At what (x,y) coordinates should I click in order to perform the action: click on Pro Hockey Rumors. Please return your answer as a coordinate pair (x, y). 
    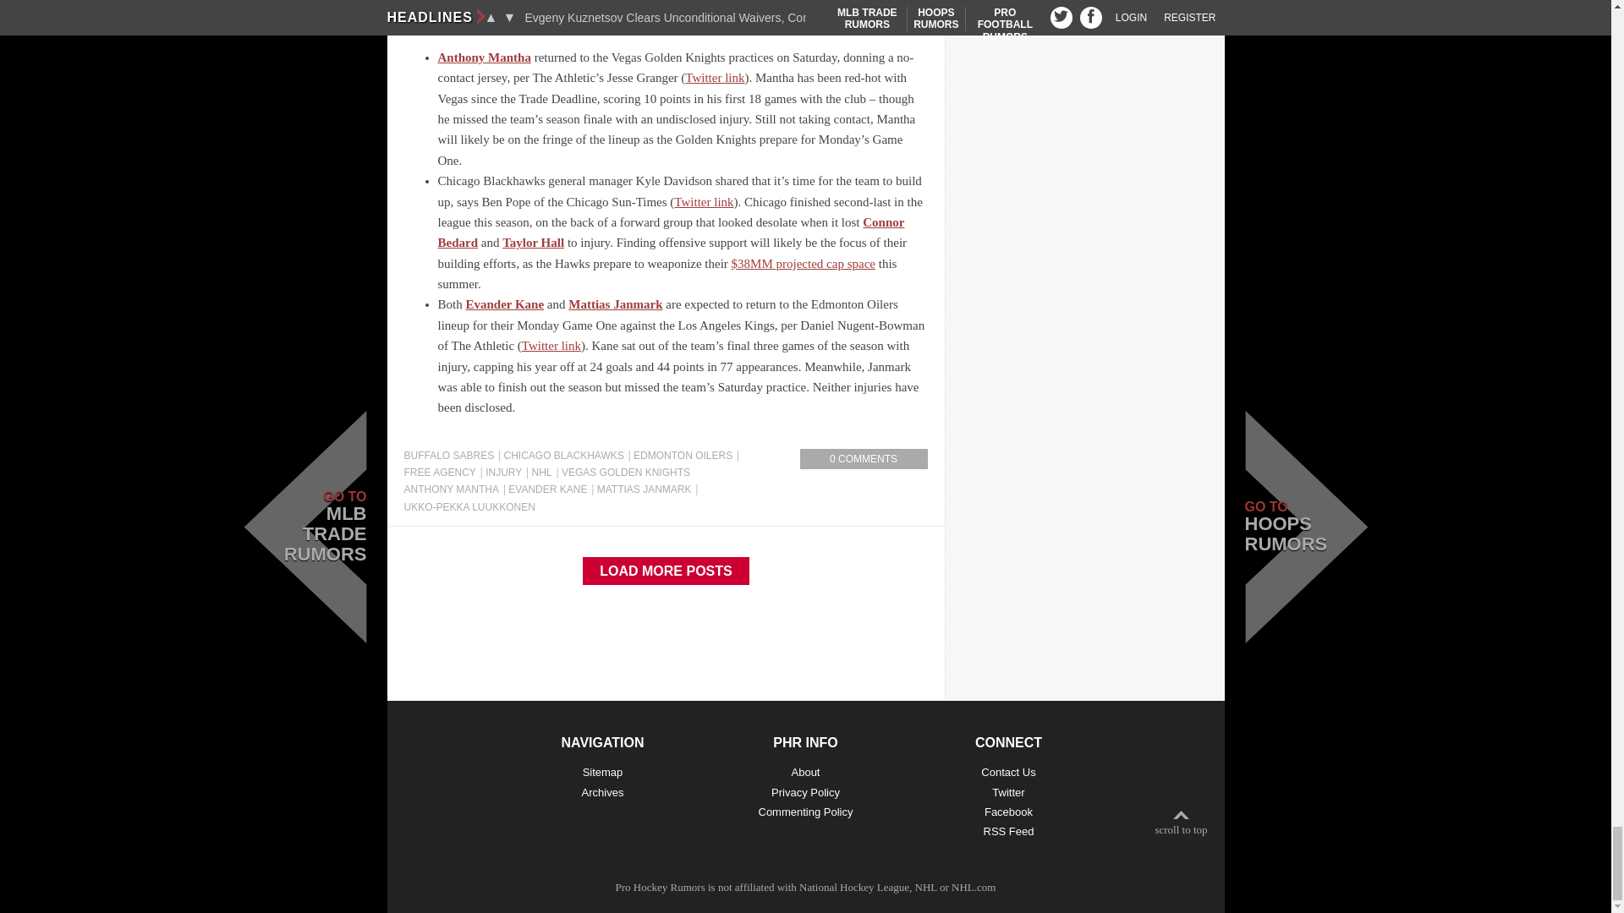
    Looking at the image, I should click on (660, 888).